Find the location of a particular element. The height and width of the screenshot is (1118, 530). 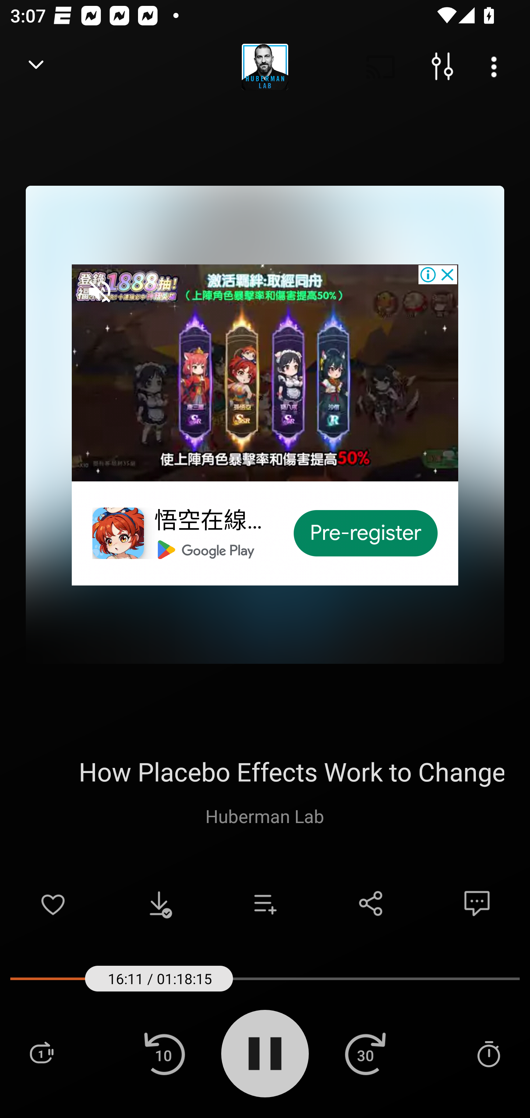

Add to playlist is located at coordinates (265, 903).